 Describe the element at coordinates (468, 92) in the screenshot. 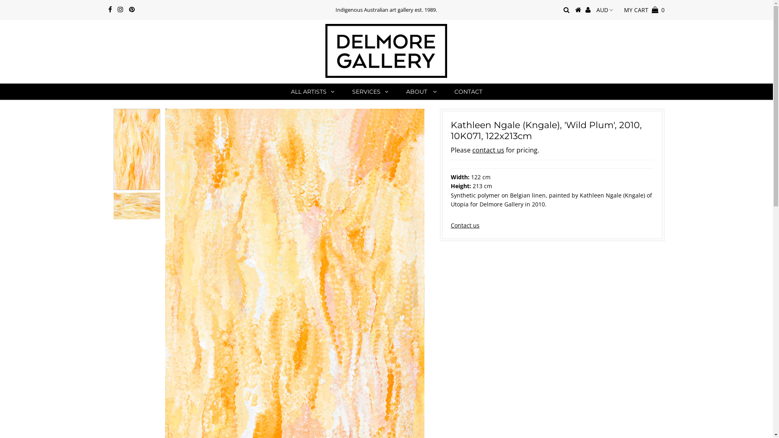

I see `CONTACT` at that location.